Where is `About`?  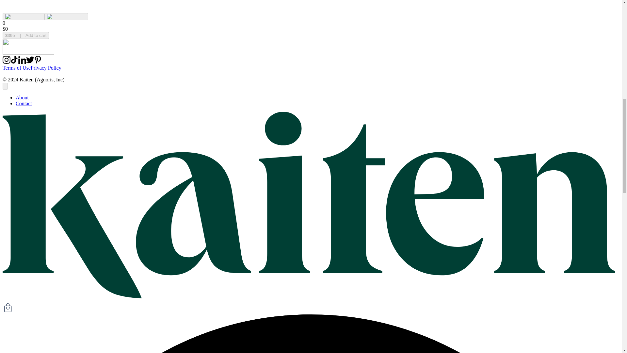 About is located at coordinates (22, 97).